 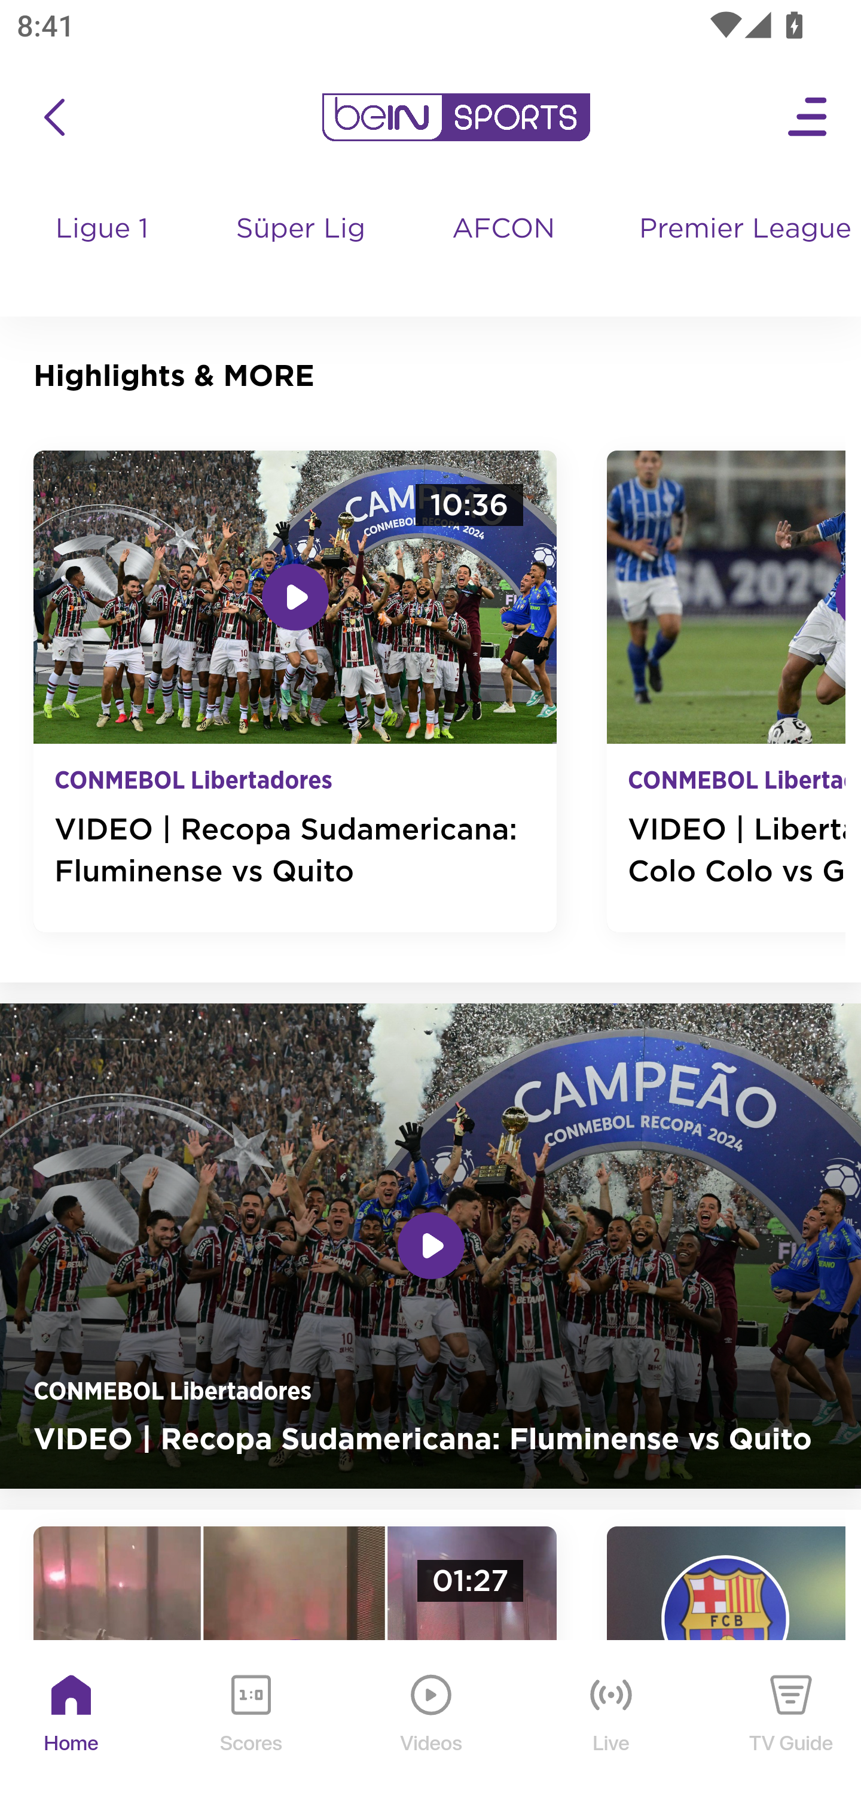 What do you see at coordinates (503, 230) in the screenshot?
I see `AFCON` at bounding box center [503, 230].